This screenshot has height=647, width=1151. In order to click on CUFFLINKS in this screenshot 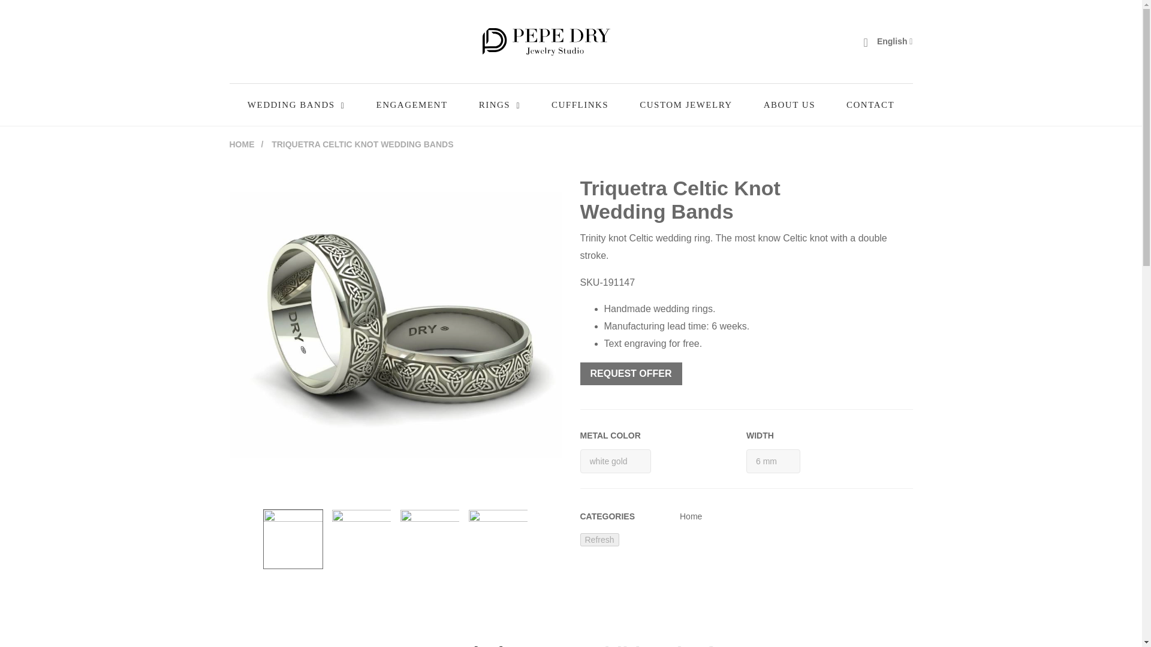, I will do `click(580, 104)`.